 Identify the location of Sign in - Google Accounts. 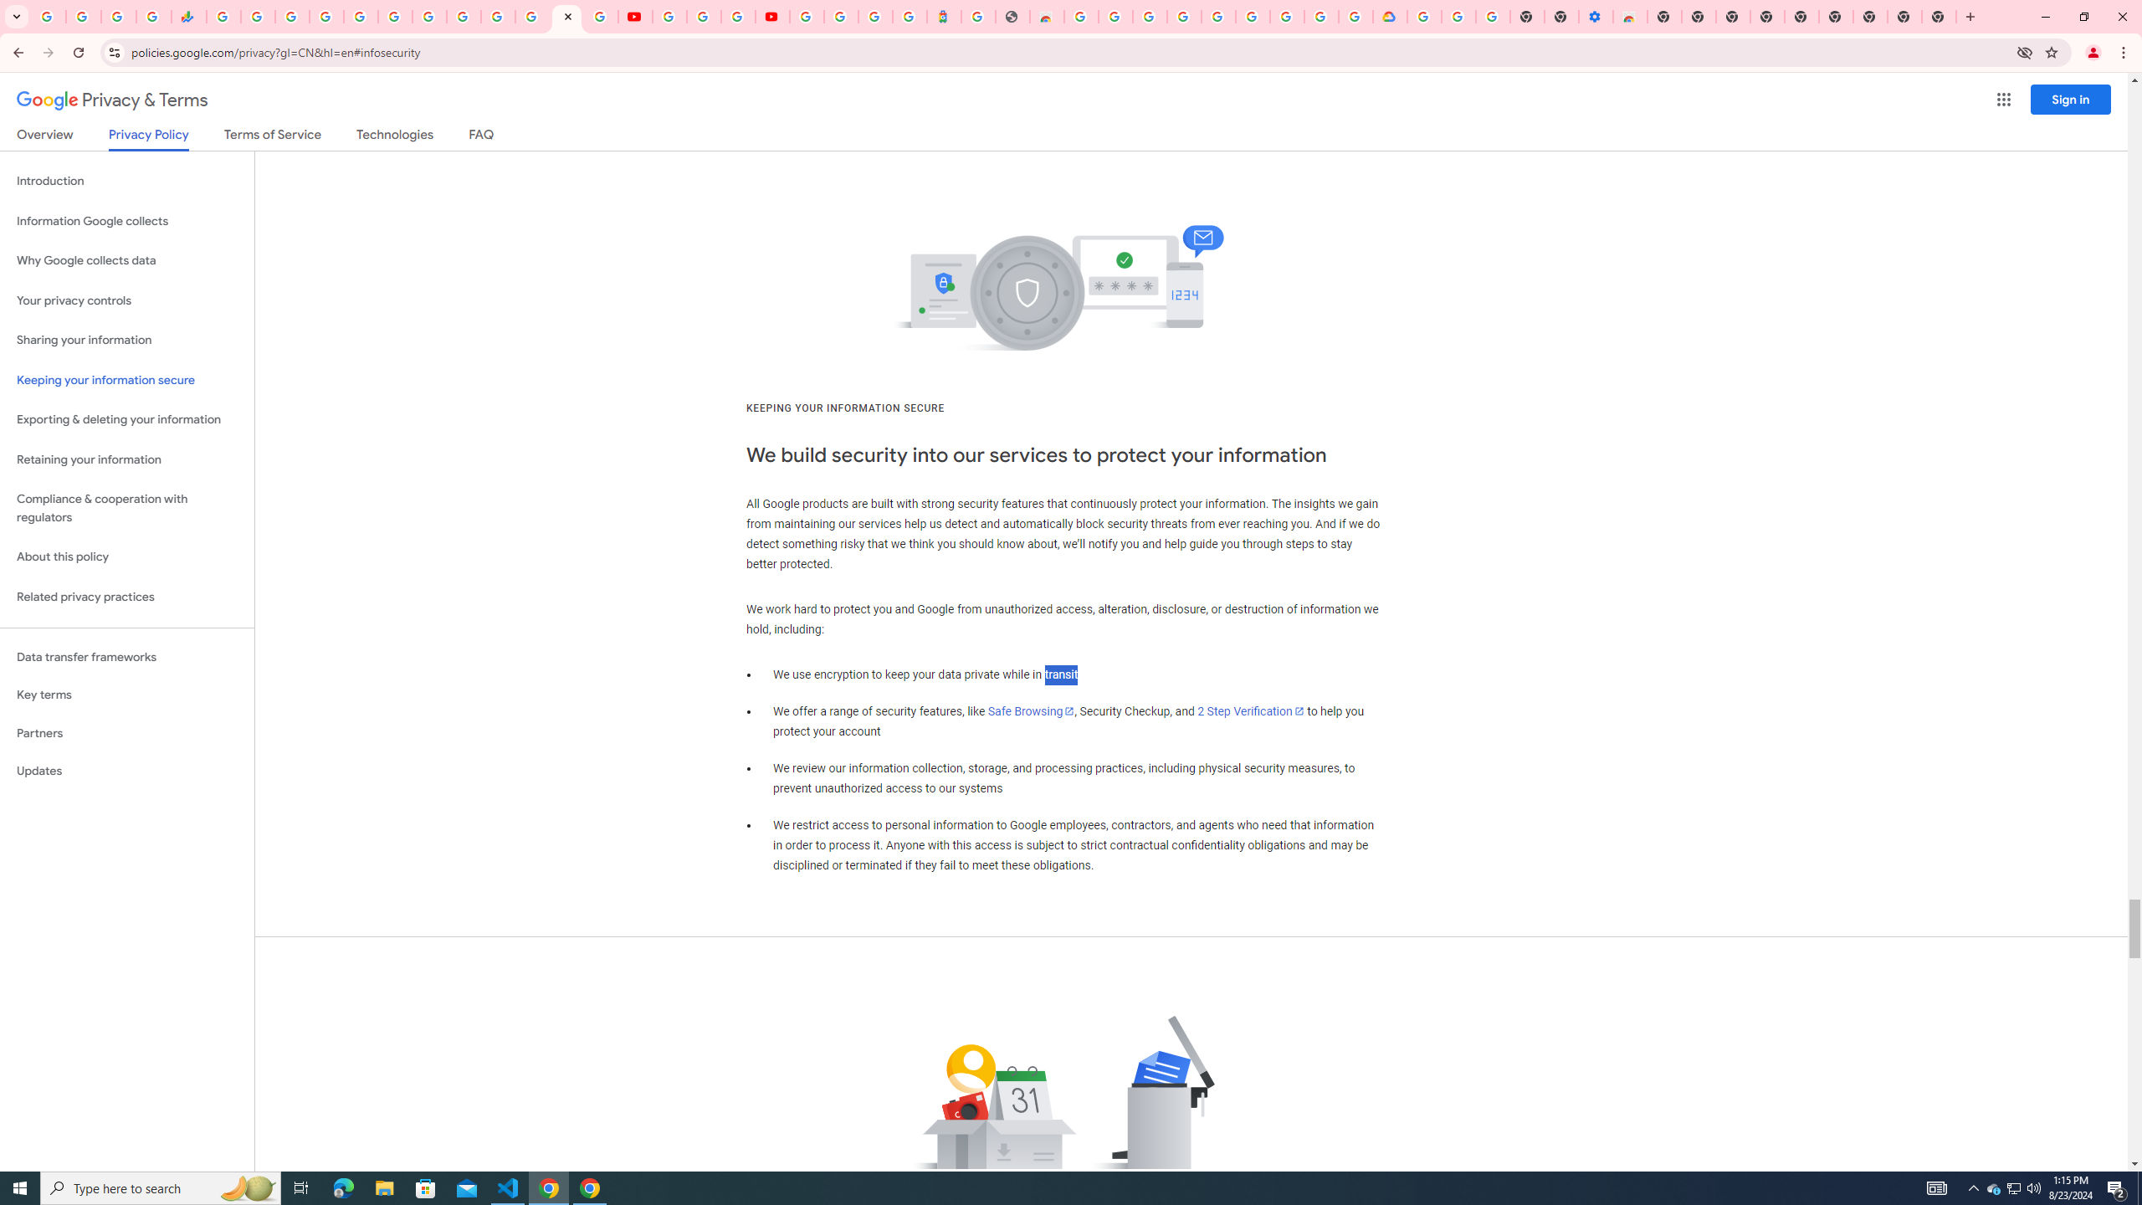
(326, 17).